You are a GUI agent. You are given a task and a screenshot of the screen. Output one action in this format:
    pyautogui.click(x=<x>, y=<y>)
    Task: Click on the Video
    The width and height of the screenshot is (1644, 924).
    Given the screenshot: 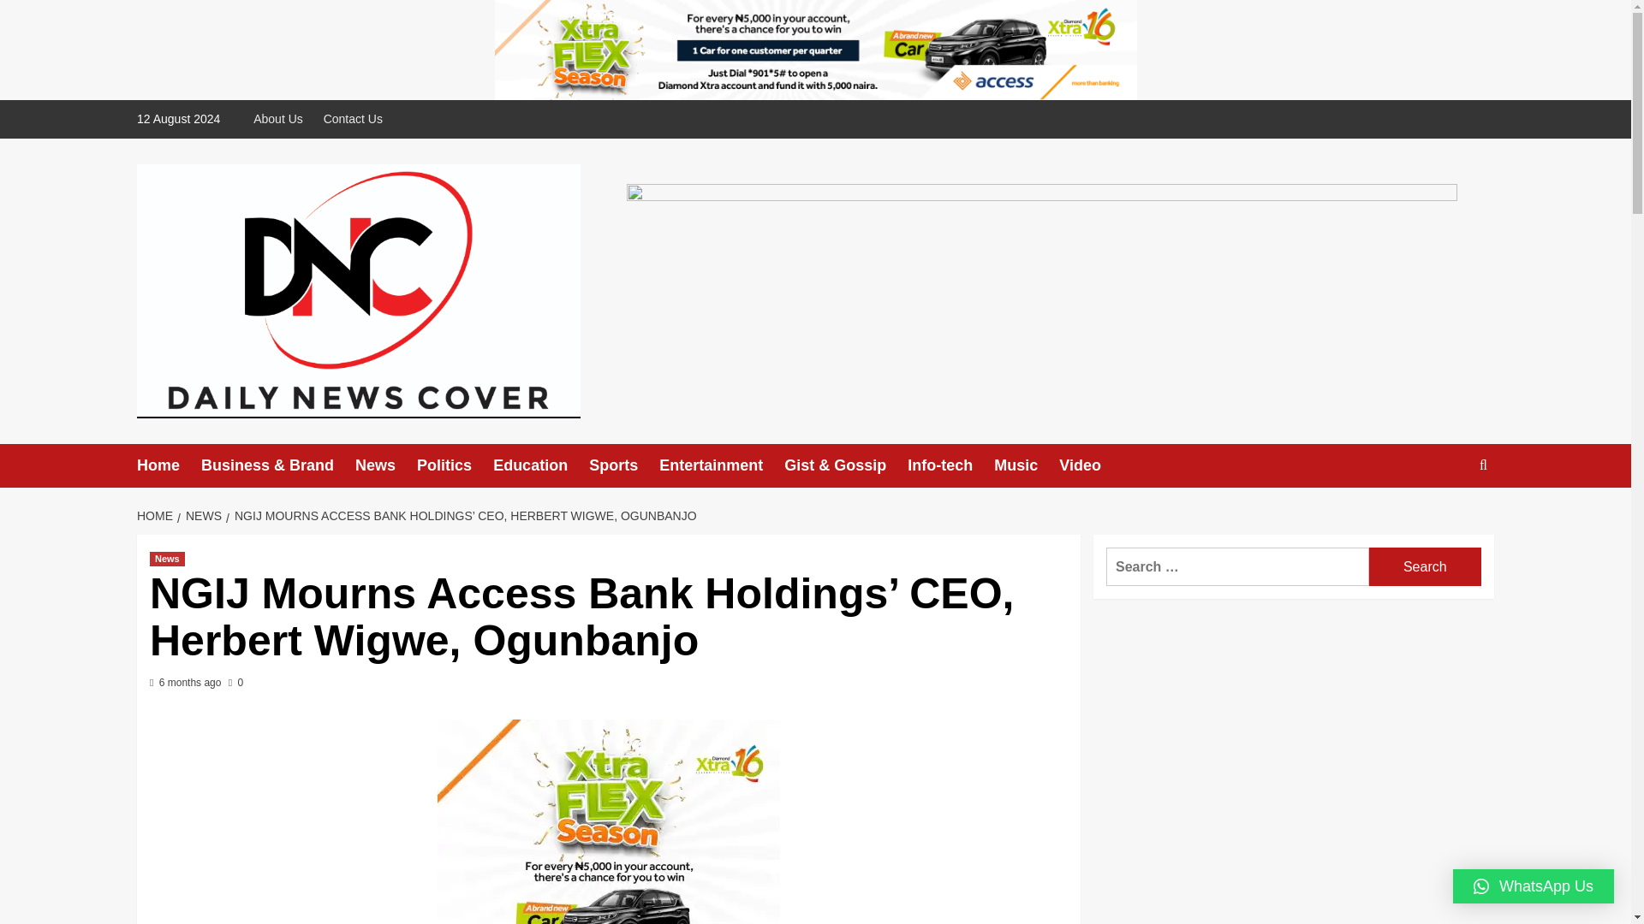 What is the action you would take?
    pyautogui.click(x=1091, y=465)
    